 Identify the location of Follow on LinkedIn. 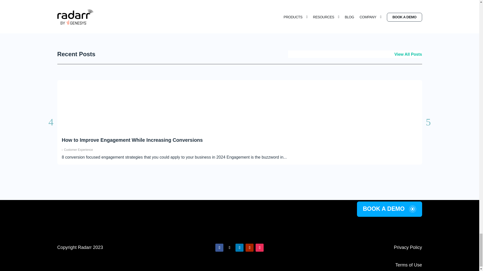
(239, 247).